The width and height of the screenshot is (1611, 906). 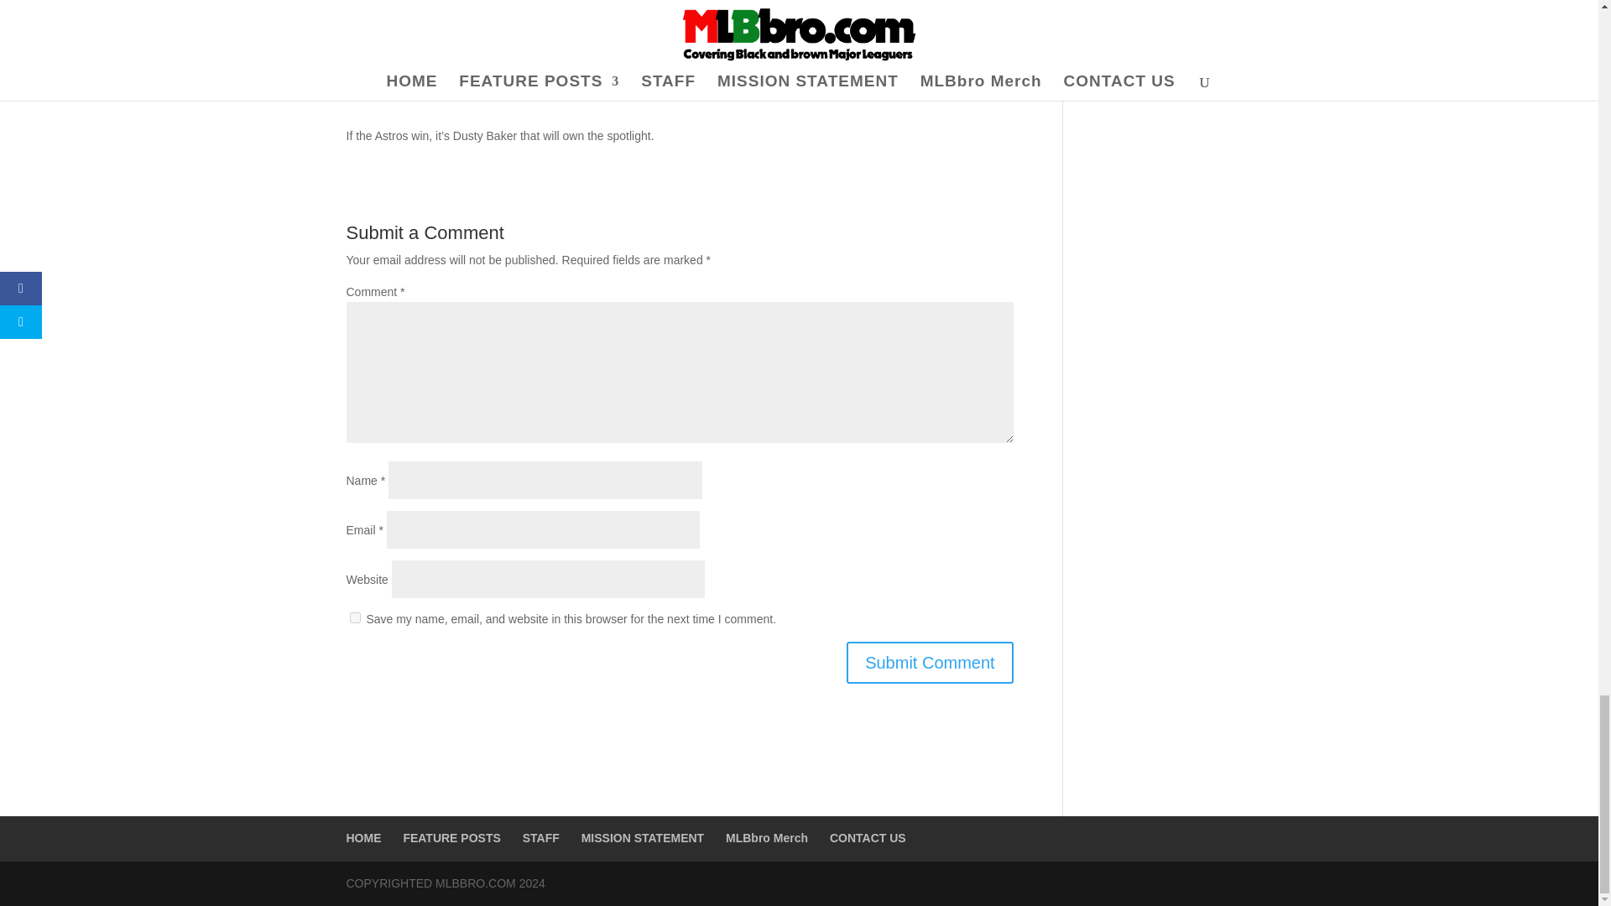 I want to click on FEATURE POSTS, so click(x=451, y=837).